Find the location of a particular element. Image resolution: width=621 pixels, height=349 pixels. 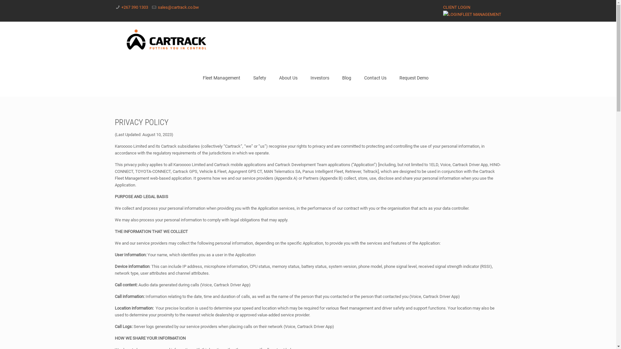

LOGINFLEET MANAGEMENT is located at coordinates (472, 14).